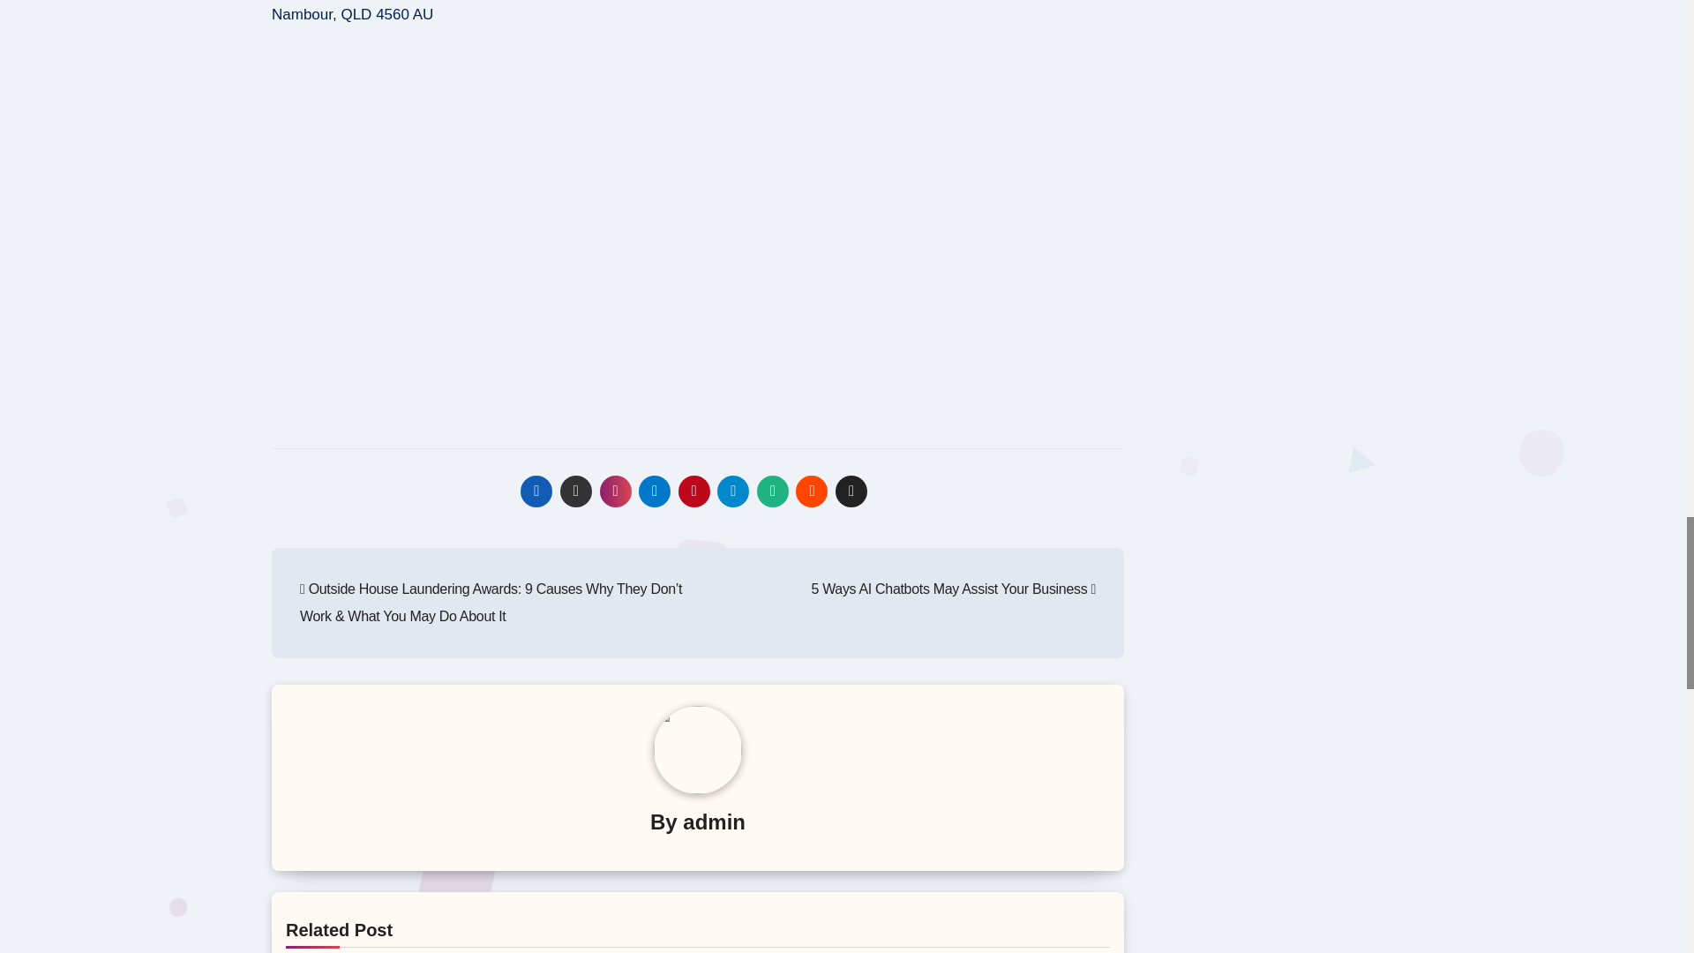 The width and height of the screenshot is (1694, 953). Describe the element at coordinates (713, 822) in the screenshot. I see `admin` at that location.